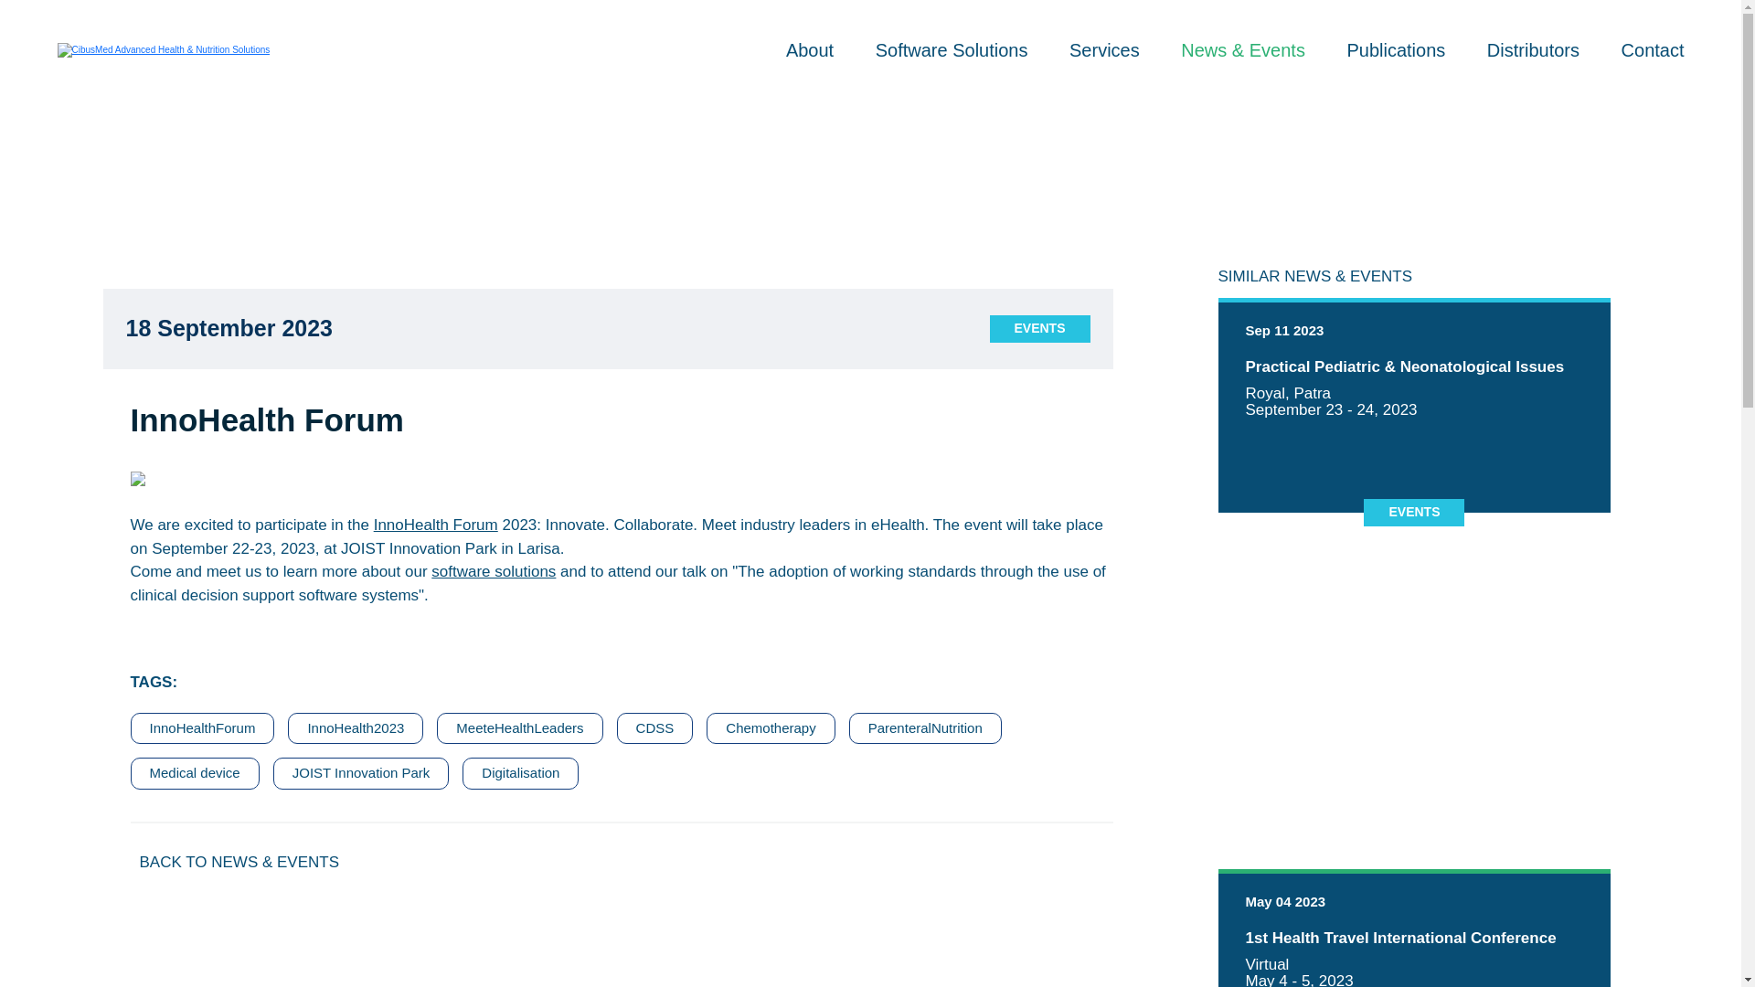 Image resolution: width=1755 pixels, height=987 pixels. What do you see at coordinates (1653, 49) in the screenshot?
I see `Services Page` at bounding box center [1653, 49].